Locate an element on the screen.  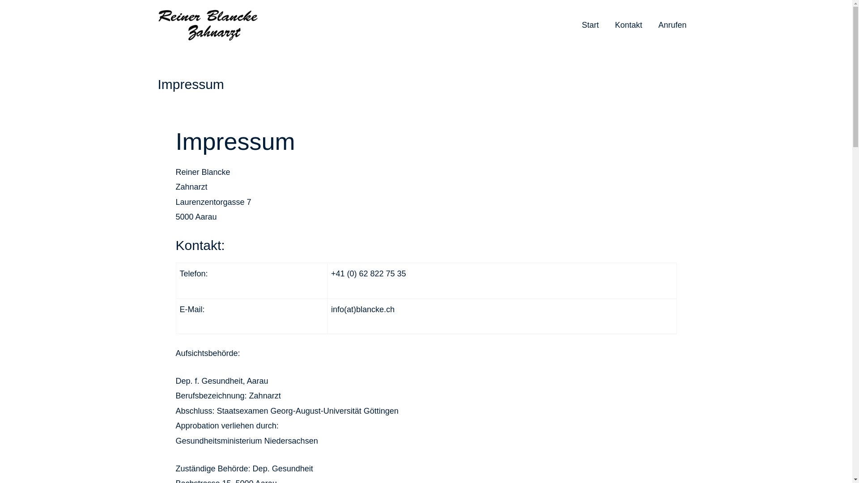
Kontakt is located at coordinates (628, 25).